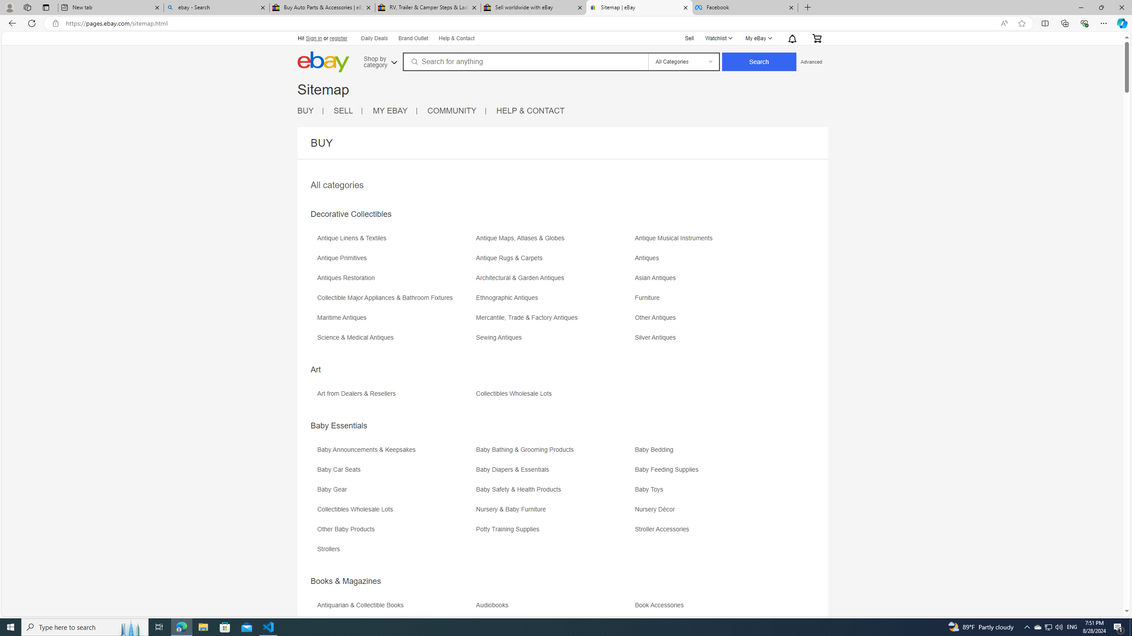 This screenshot has height=636, width=1132. What do you see at coordinates (509, 529) in the screenshot?
I see `Potty Training Supplies` at bounding box center [509, 529].